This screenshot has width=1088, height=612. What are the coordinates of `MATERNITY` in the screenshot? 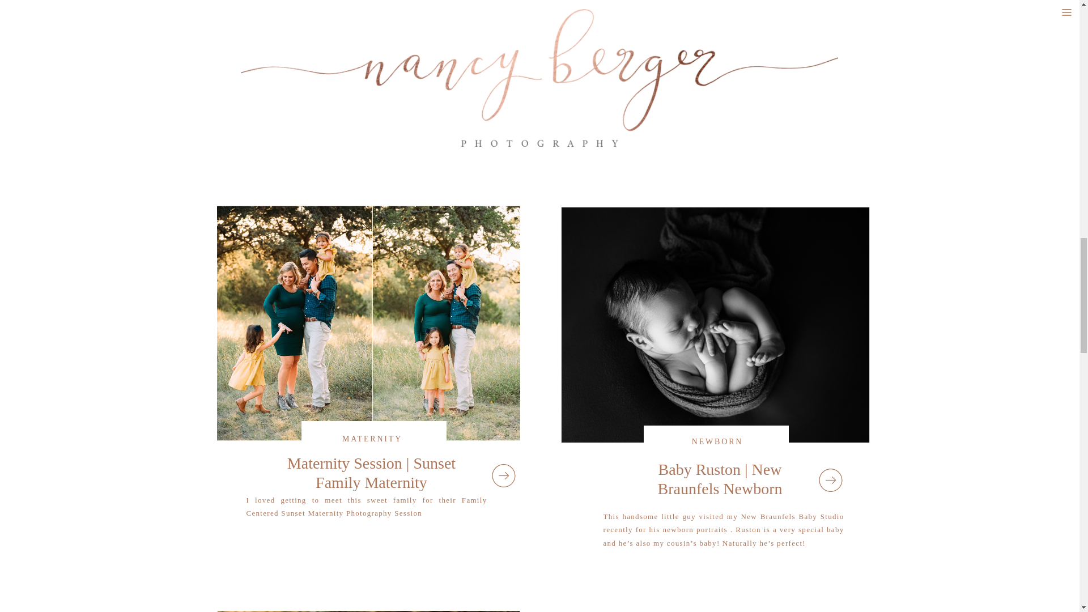 It's located at (717, 36).